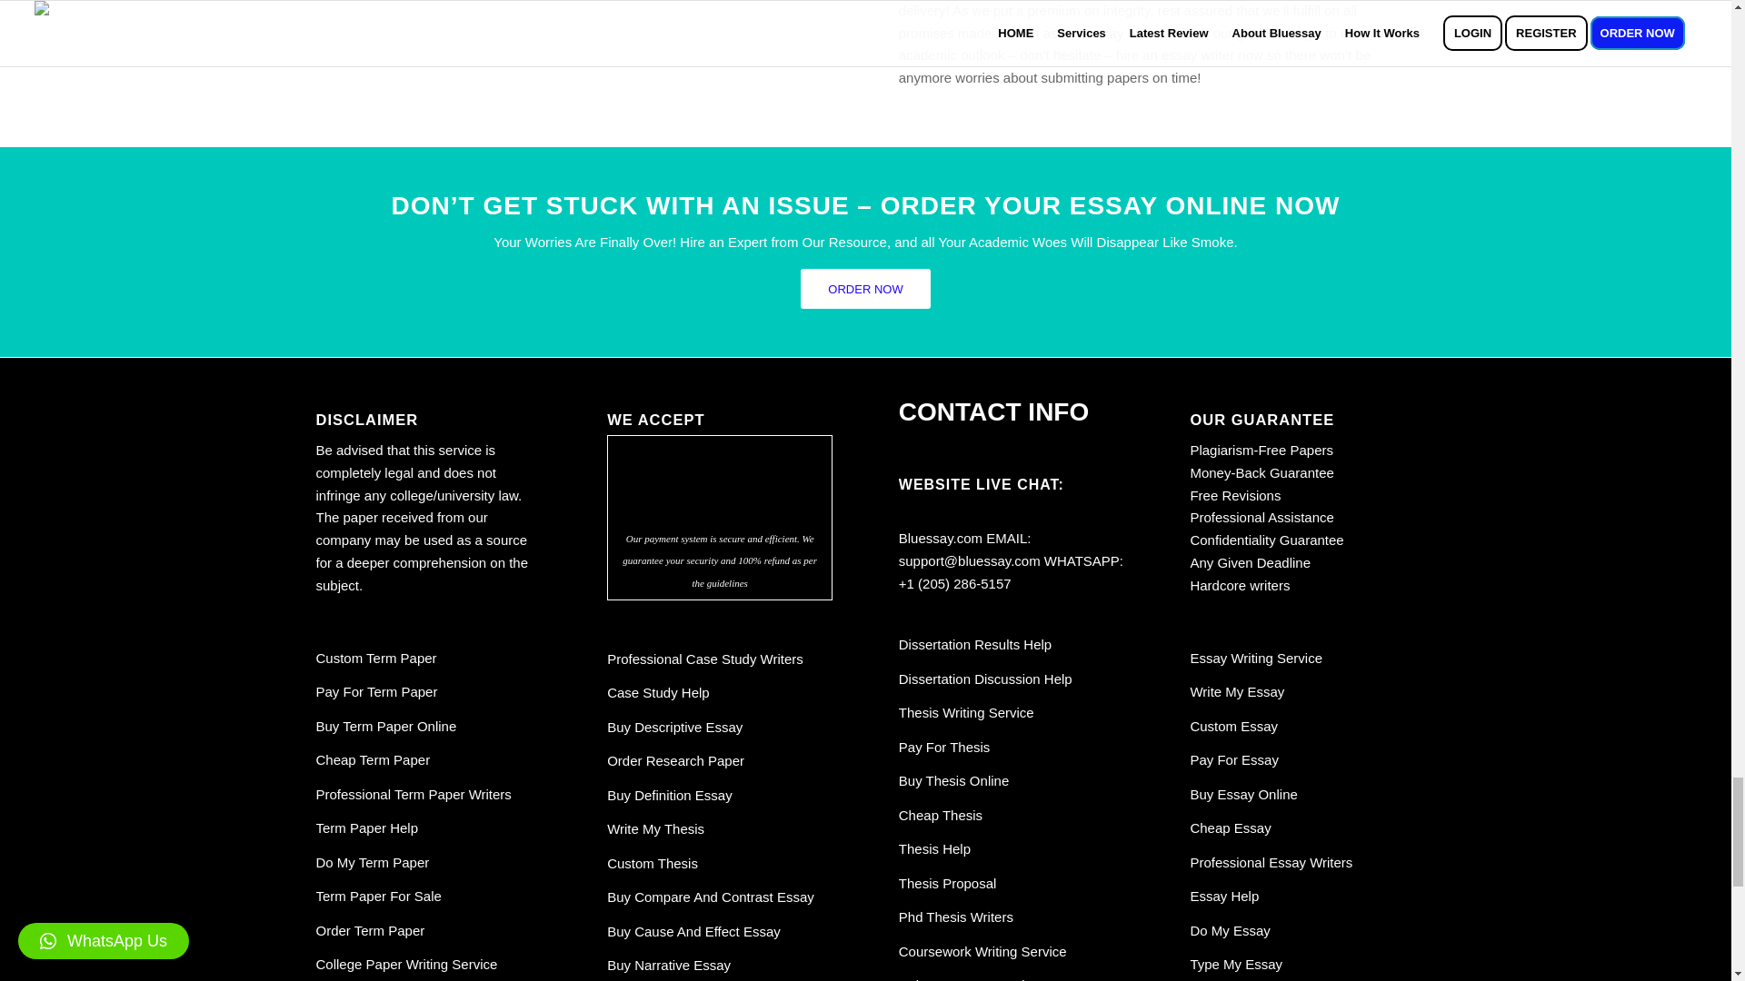 Image resolution: width=1745 pixels, height=981 pixels. Describe the element at coordinates (865, 289) in the screenshot. I see `ORDER NOW` at that location.